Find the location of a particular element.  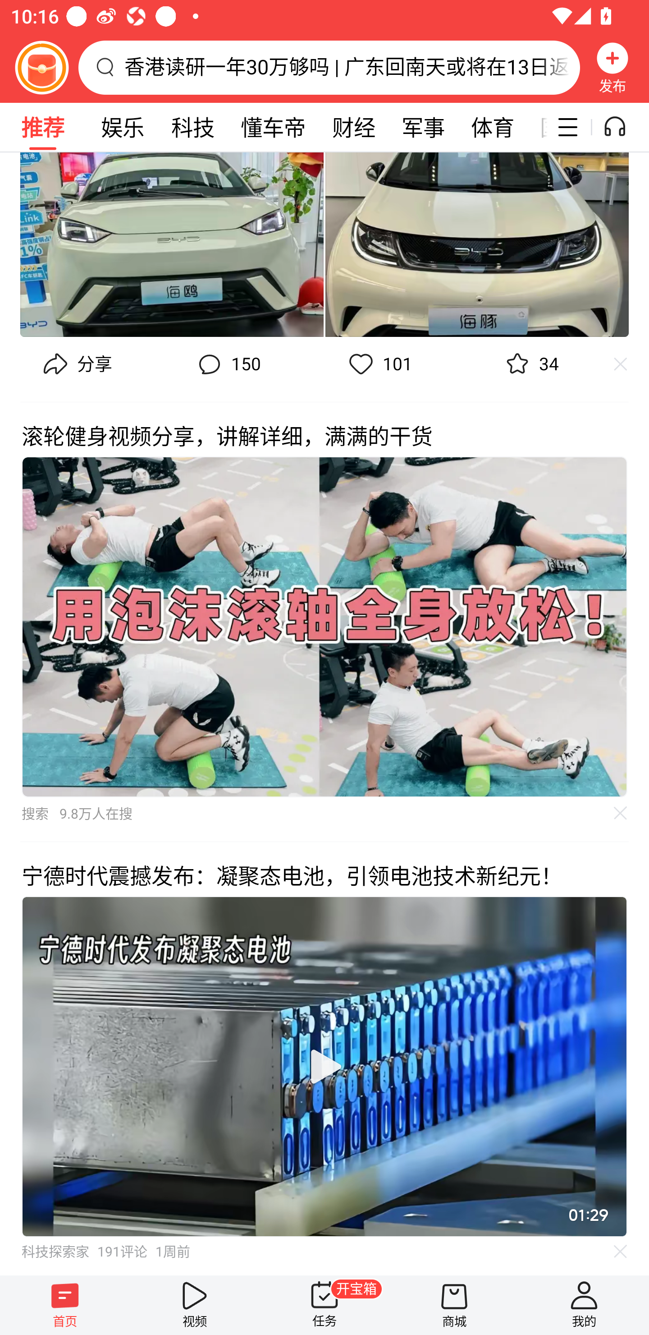

科技 is located at coordinates (192, 127).